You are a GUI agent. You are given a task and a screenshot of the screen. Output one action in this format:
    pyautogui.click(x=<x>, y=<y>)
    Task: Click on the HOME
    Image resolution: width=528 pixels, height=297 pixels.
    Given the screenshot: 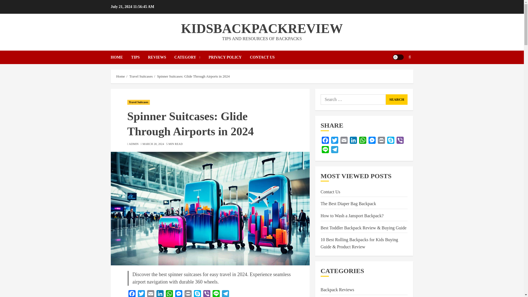 What is the action you would take?
    pyautogui.click(x=120, y=57)
    